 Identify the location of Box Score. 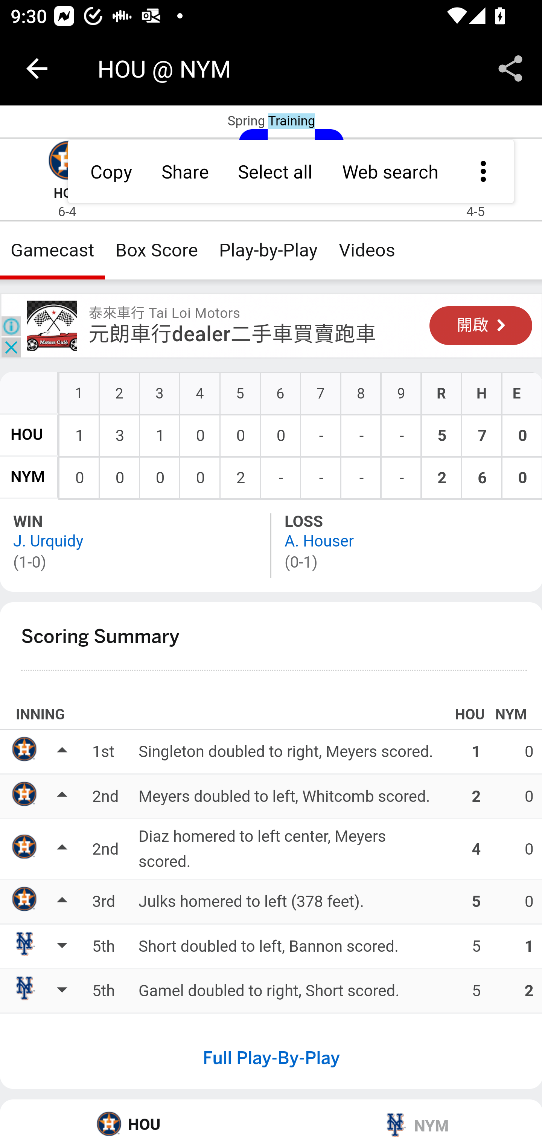
(157, 250).